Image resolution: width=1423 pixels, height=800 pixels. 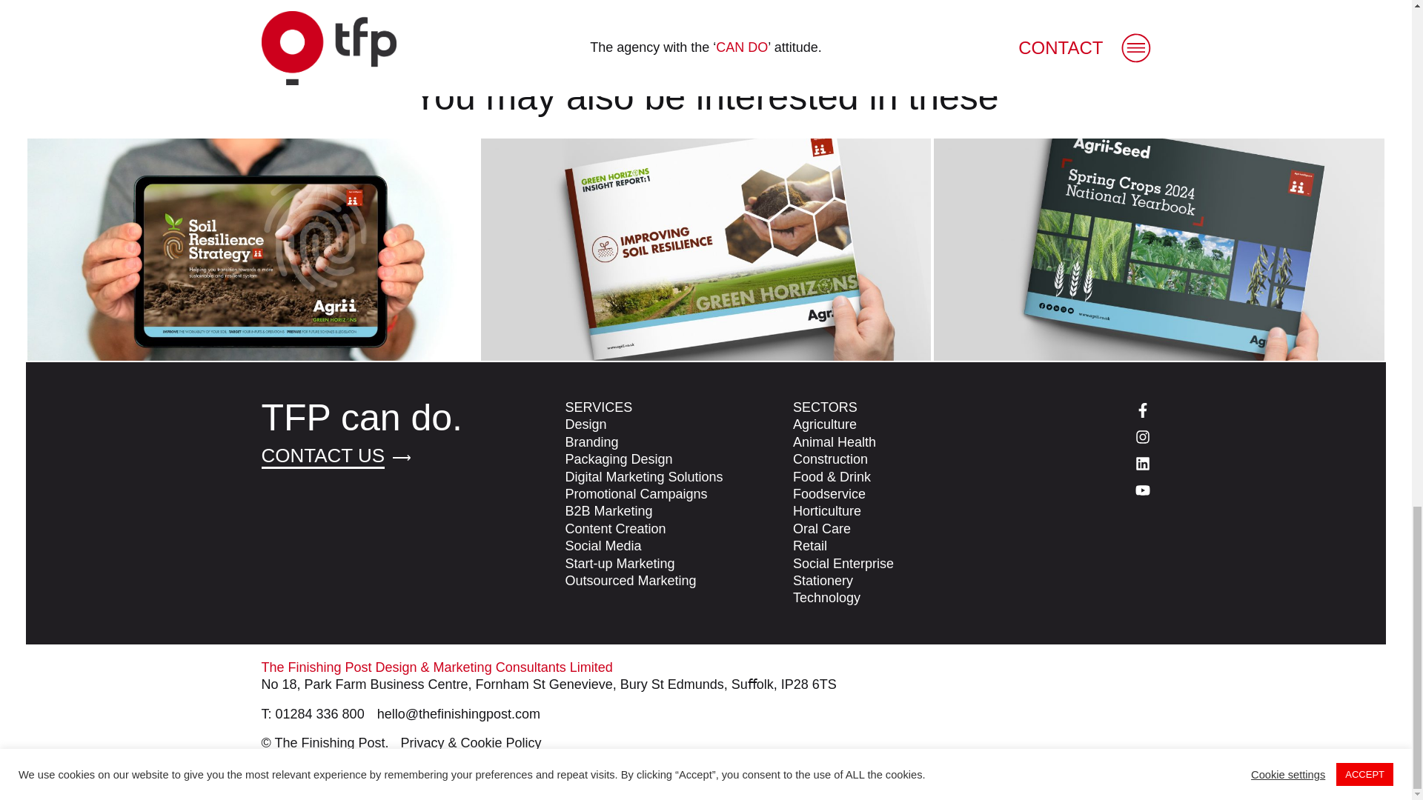 I want to click on Stationery, so click(x=823, y=581).